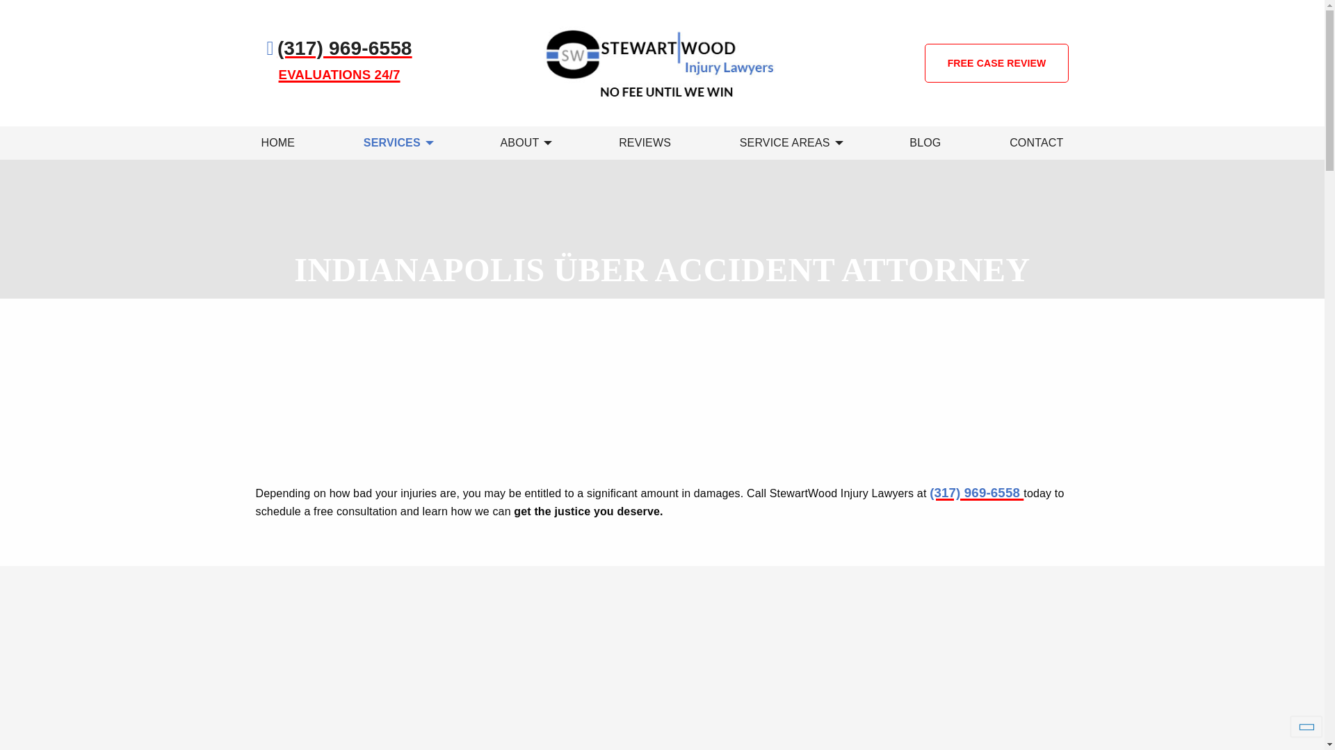  Describe the element at coordinates (645, 143) in the screenshot. I see `REVIEWS` at that location.